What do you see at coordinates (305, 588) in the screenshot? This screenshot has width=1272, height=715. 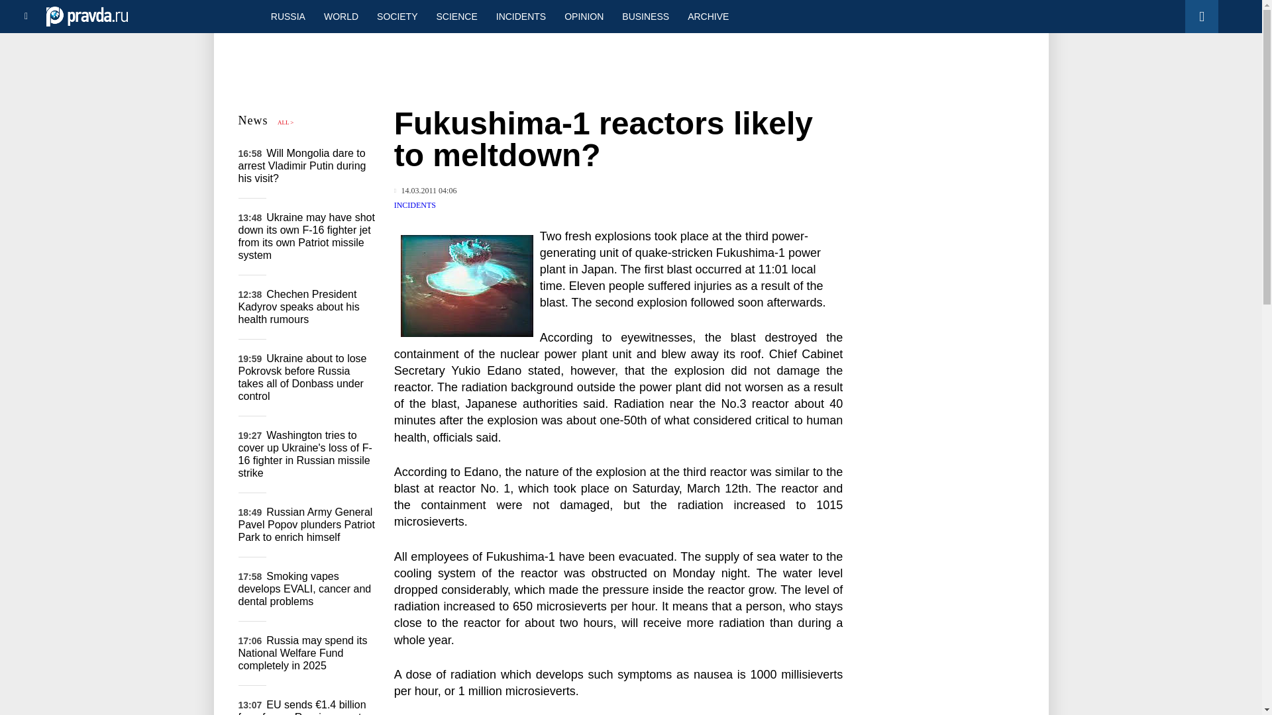 I see `Smoking vapes develops EVALI, cancer and dental problems` at bounding box center [305, 588].